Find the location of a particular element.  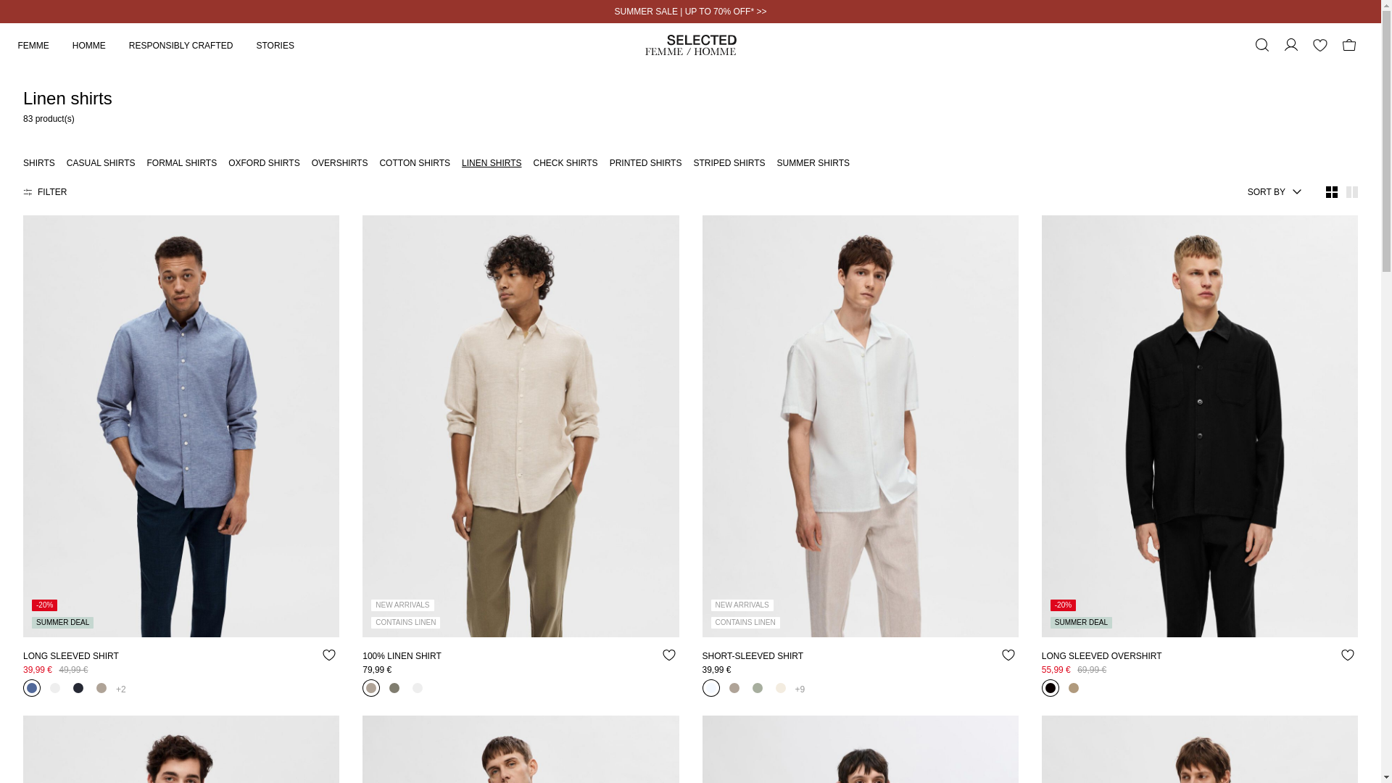

Search is located at coordinates (1261, 45).